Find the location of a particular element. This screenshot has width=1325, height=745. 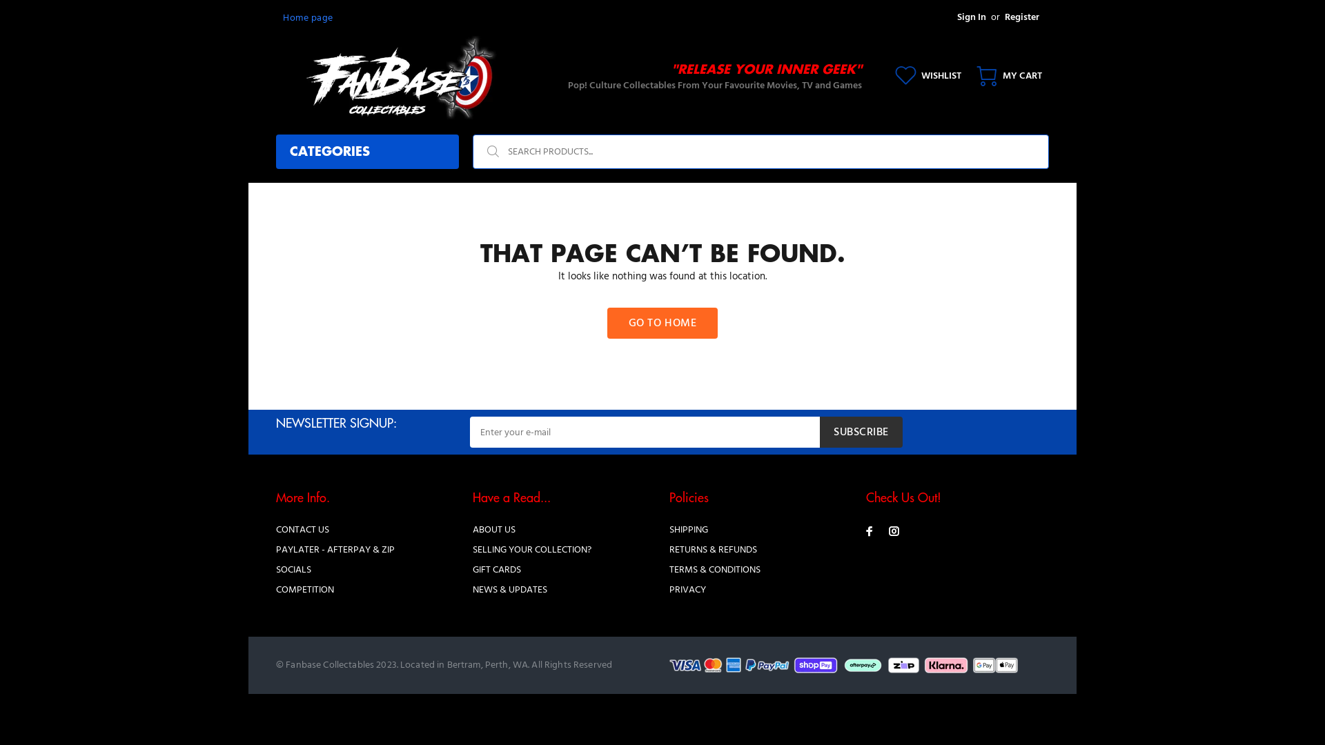

WISHLIST is located at coordinates (928, 76).